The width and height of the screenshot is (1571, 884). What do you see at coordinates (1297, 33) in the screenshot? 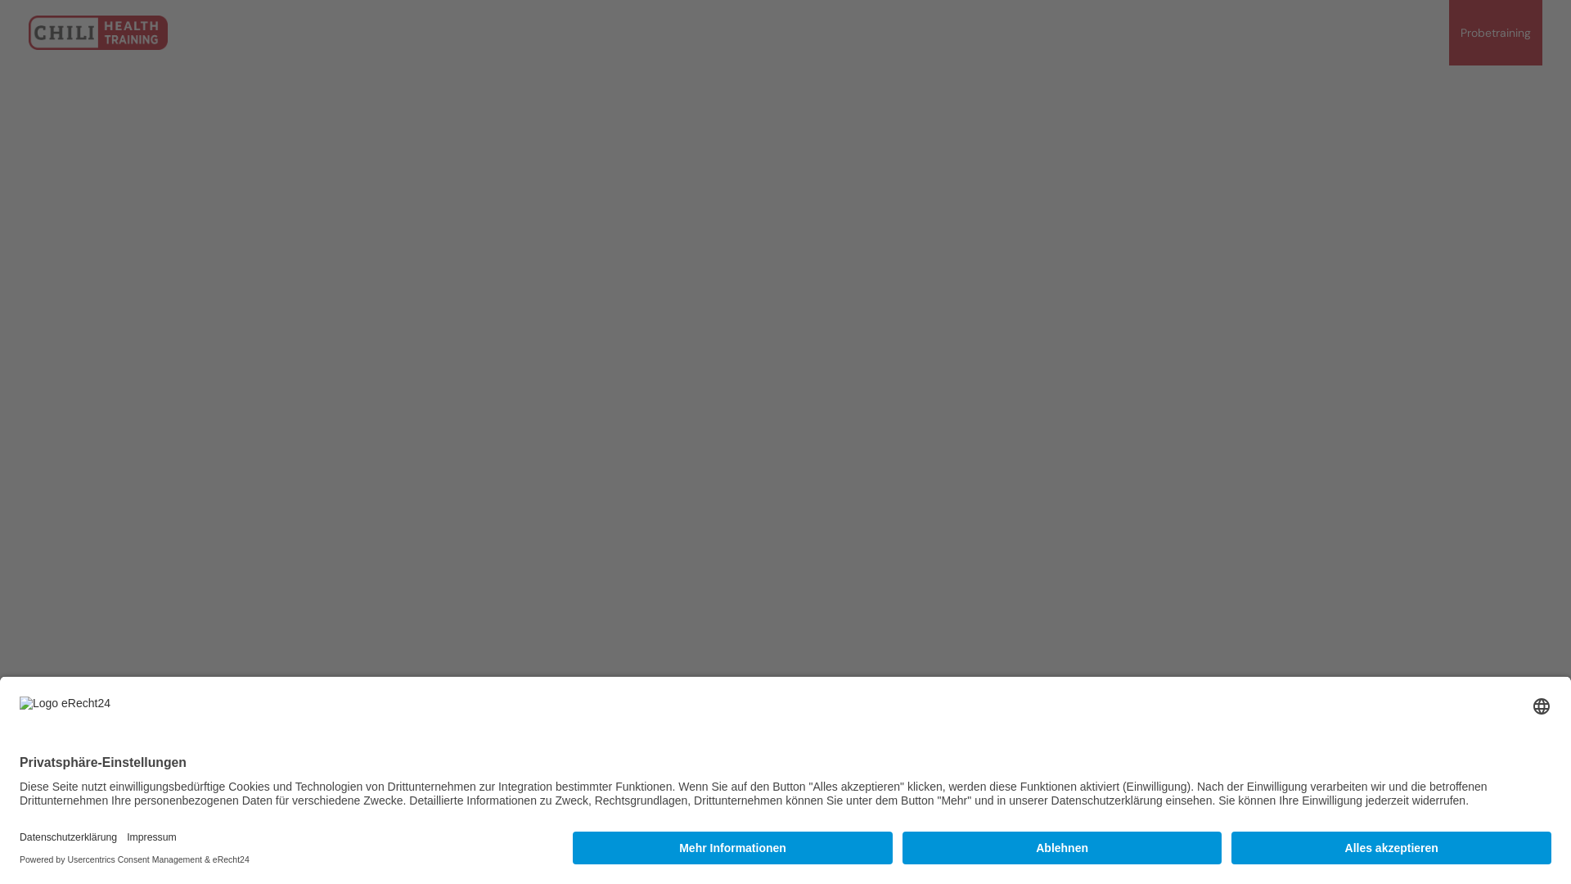
I see `INFOTHEK` at bounding box center [1297, 33].